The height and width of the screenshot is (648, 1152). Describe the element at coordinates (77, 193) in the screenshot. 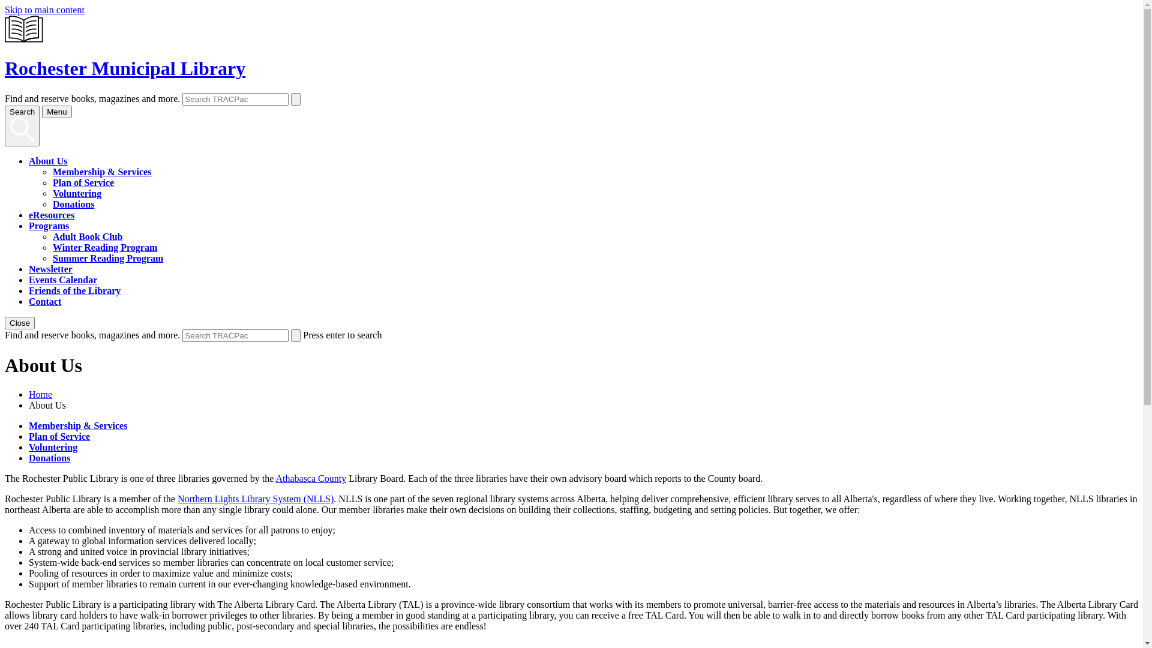

I see `Voluntering` at that location.